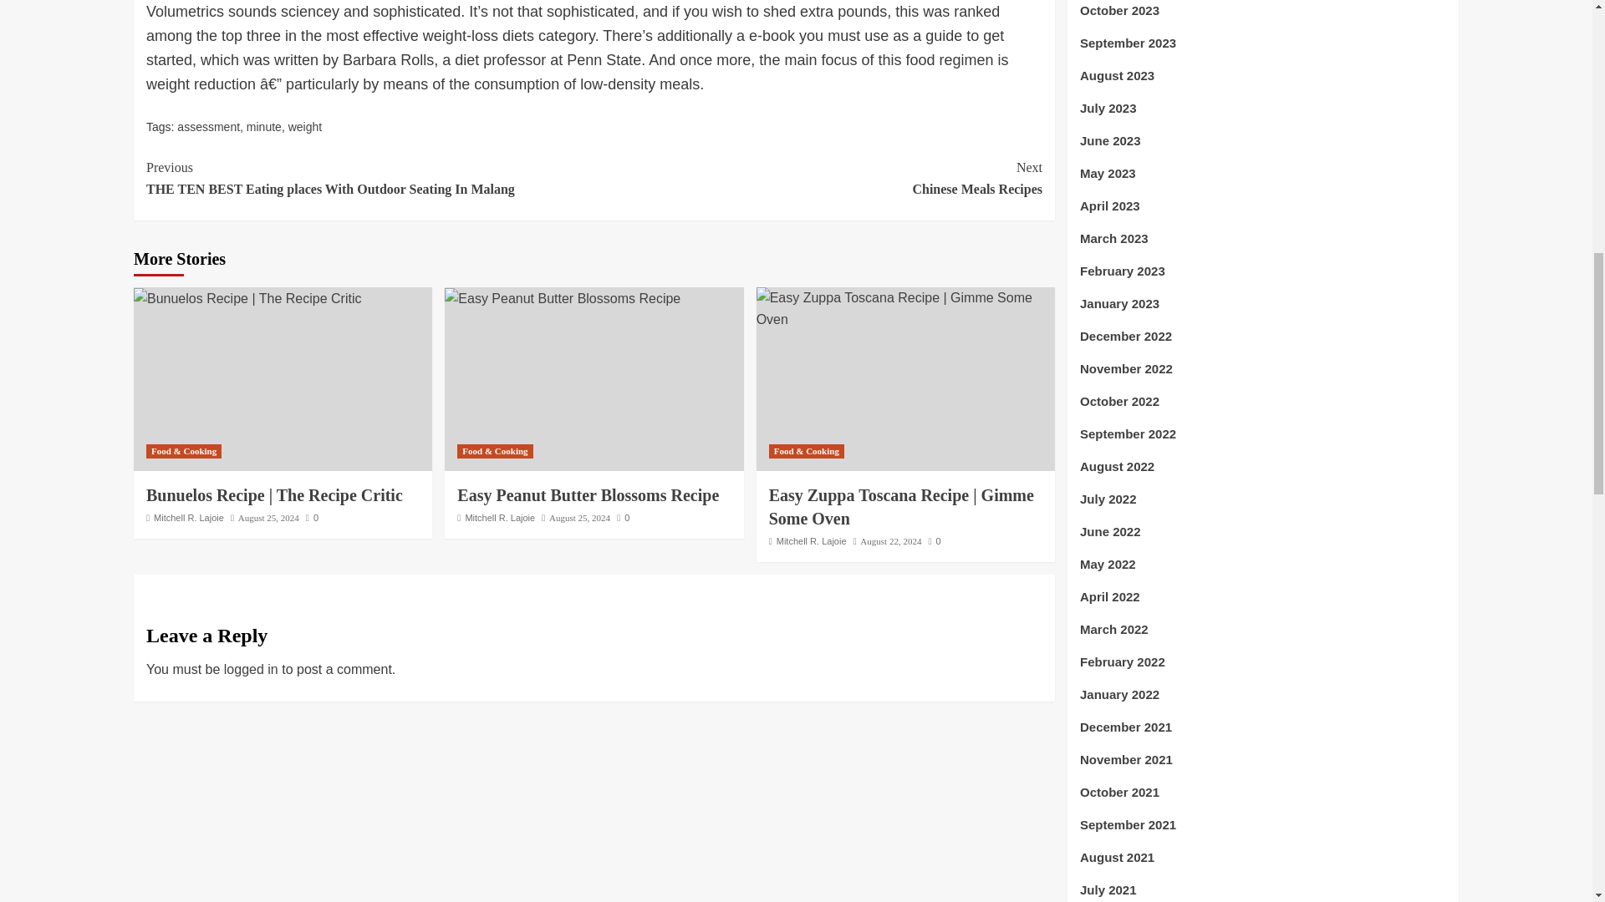 The height and width of the screenshot is (902, 1605). I want to click on Mitchell R. Lajoie, so click(500, 518).